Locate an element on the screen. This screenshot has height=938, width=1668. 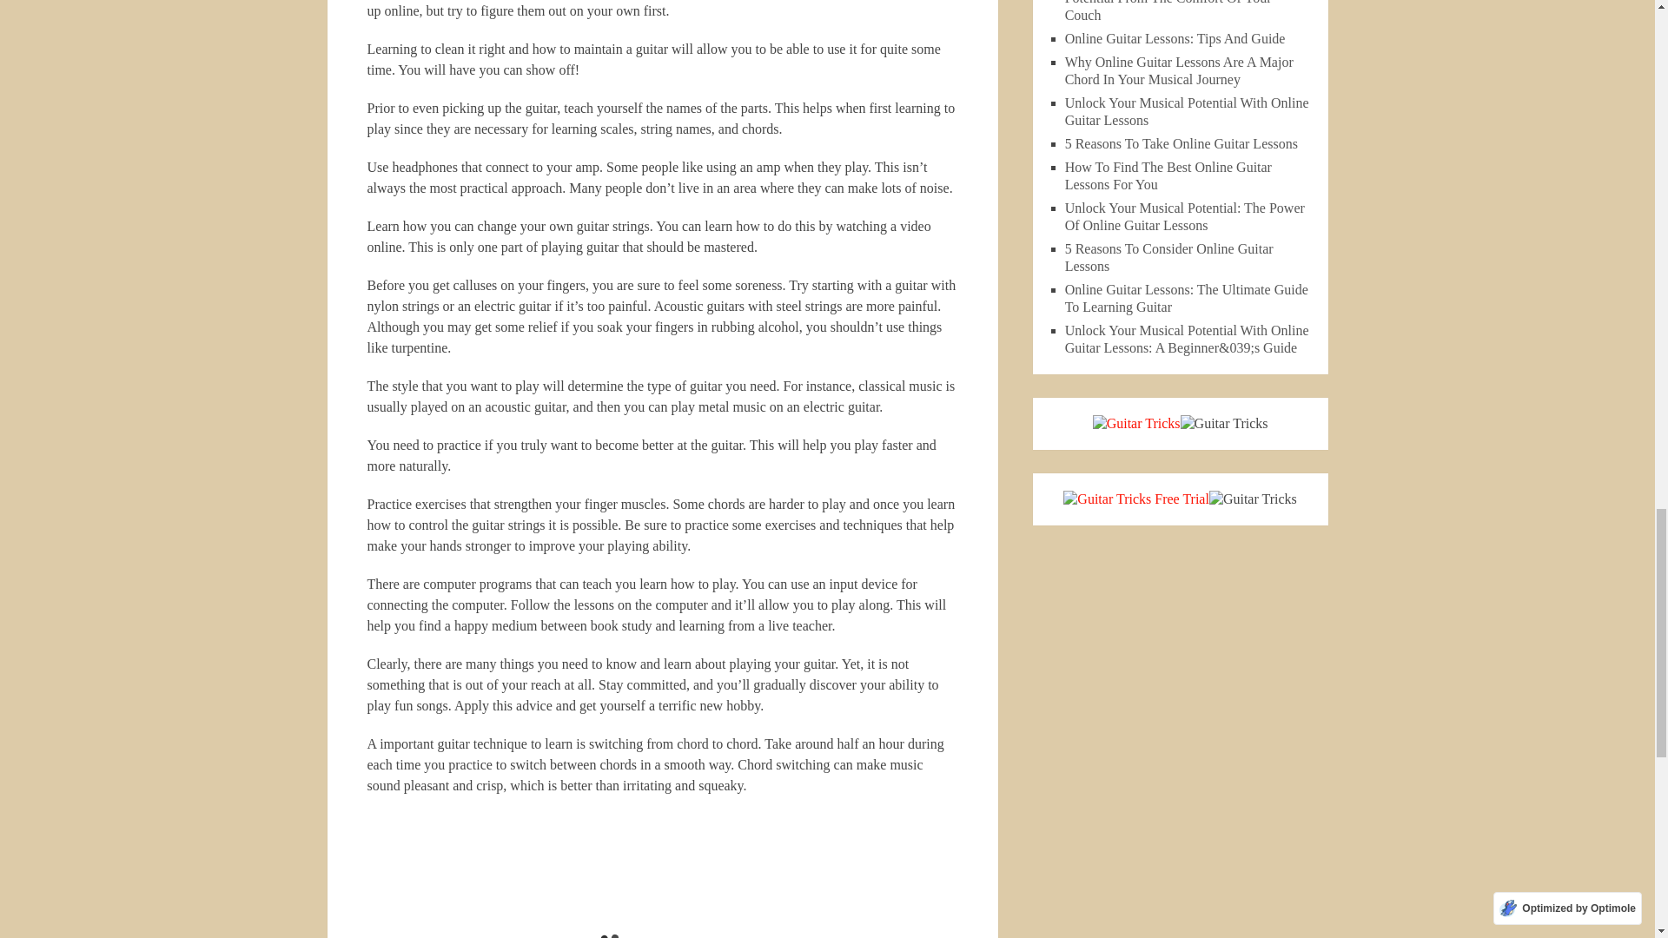
How To Find The Best Online Guitar Lessons For You is located at coordinates (1168, 175).